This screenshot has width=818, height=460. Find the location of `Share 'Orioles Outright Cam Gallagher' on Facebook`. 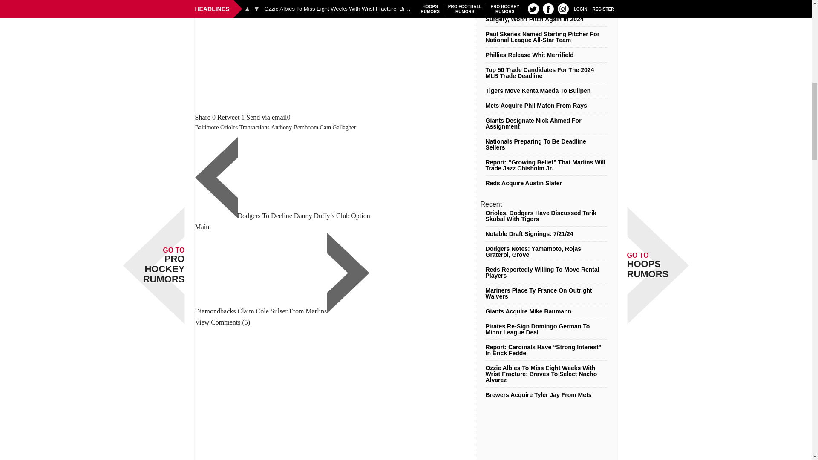

Share 'Orioles Outright Cam Gallagher' on Facebook is located at coordinates (203, 117).